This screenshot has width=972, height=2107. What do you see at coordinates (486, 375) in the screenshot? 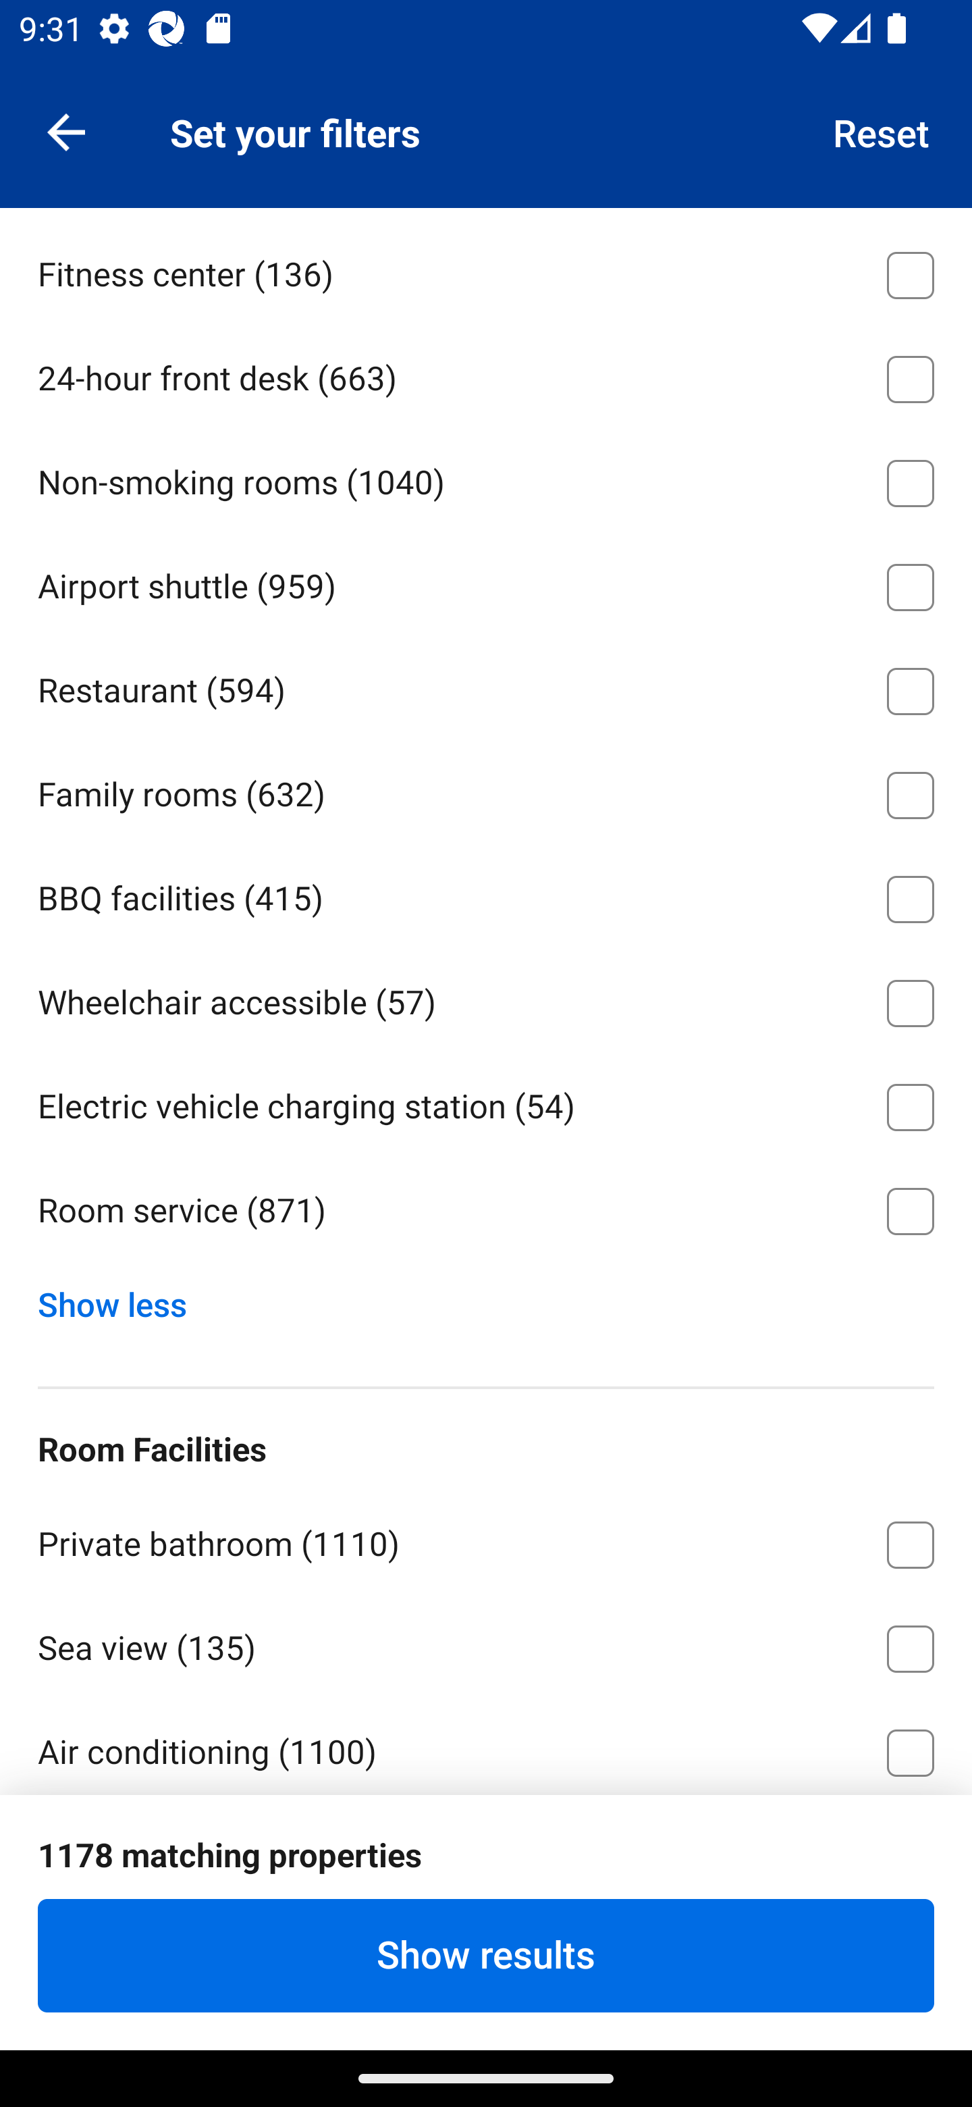
I see `24-hour front desk ⁦(663)` at bounding box center [486, 375].